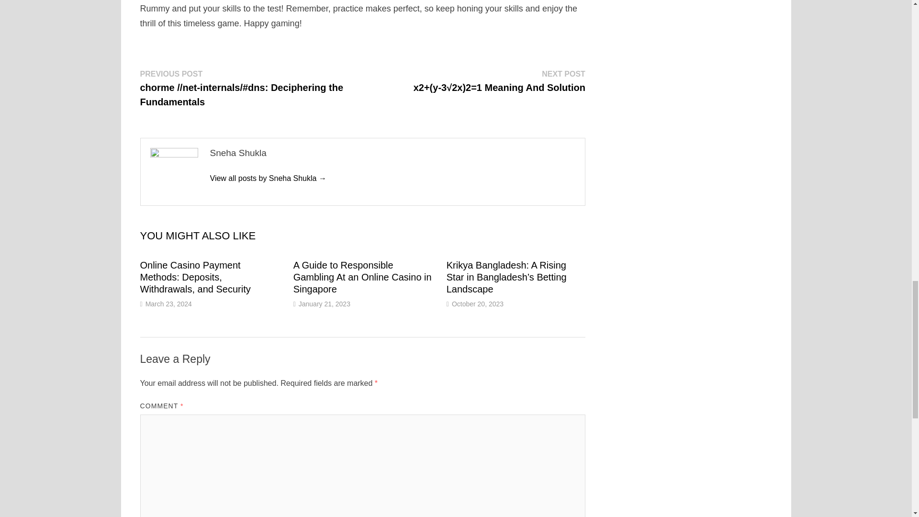 This screenshot has height=517, width=919. I want to click on January 21, 2023, so click(325, 303).